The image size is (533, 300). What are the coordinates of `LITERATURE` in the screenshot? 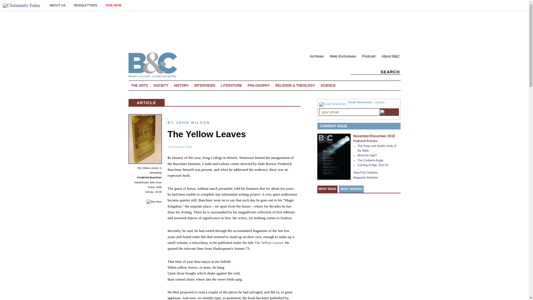 It's located at (231, 86).